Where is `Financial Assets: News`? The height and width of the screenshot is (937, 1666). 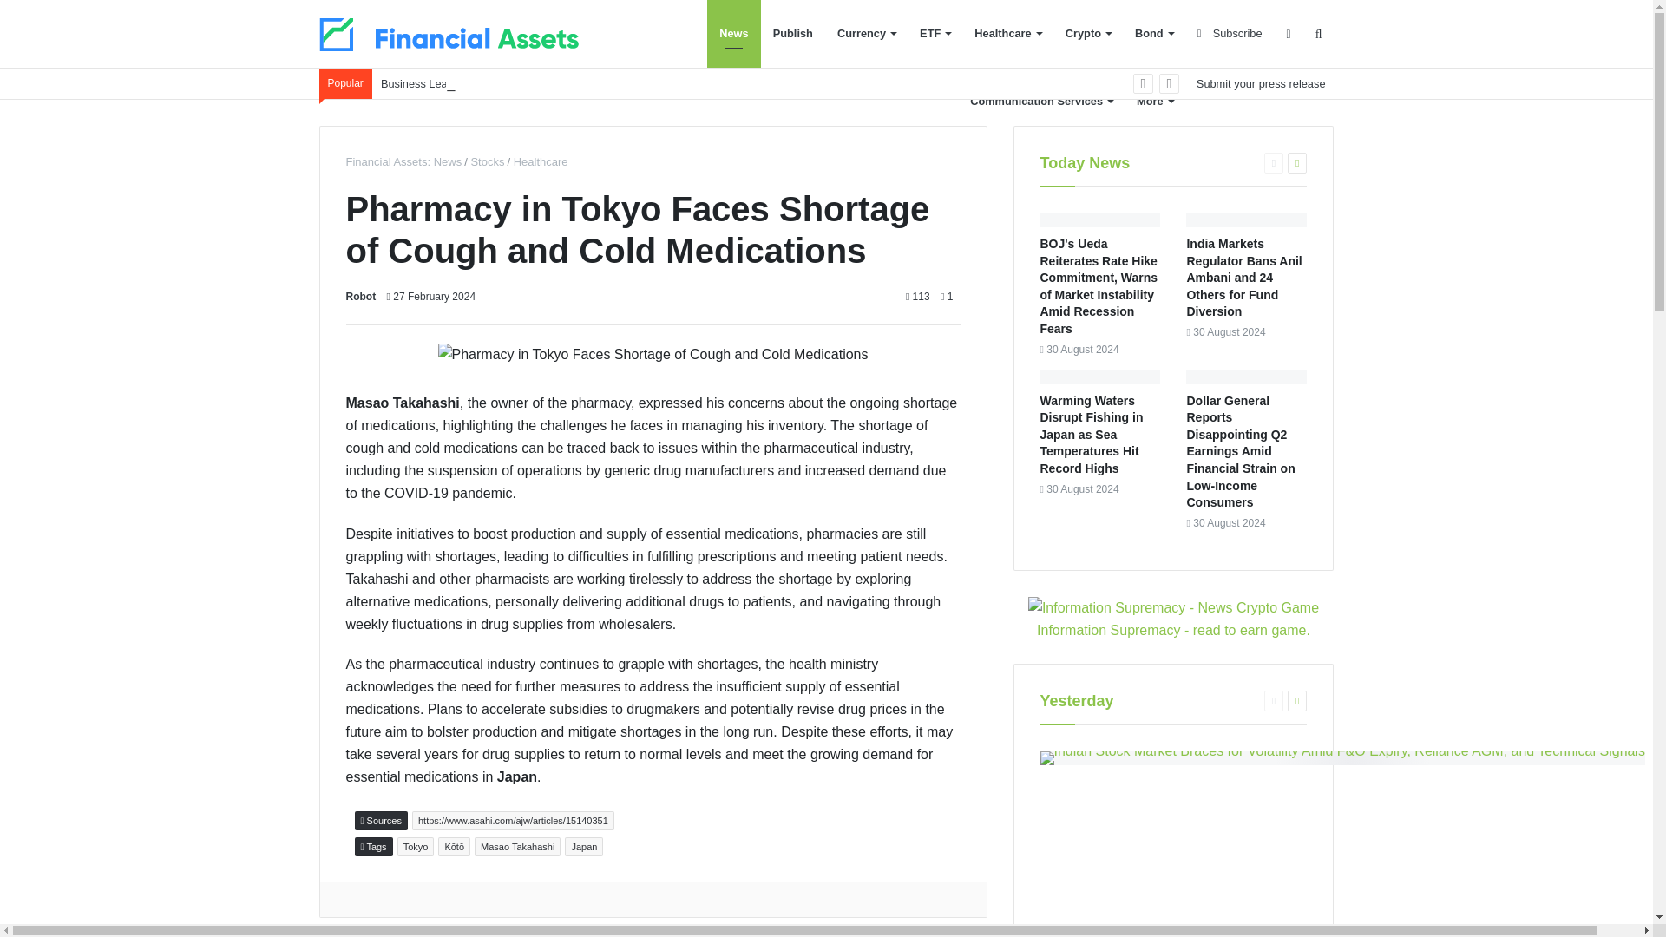 Financial Assets: News is located at coordinates (403, 161).